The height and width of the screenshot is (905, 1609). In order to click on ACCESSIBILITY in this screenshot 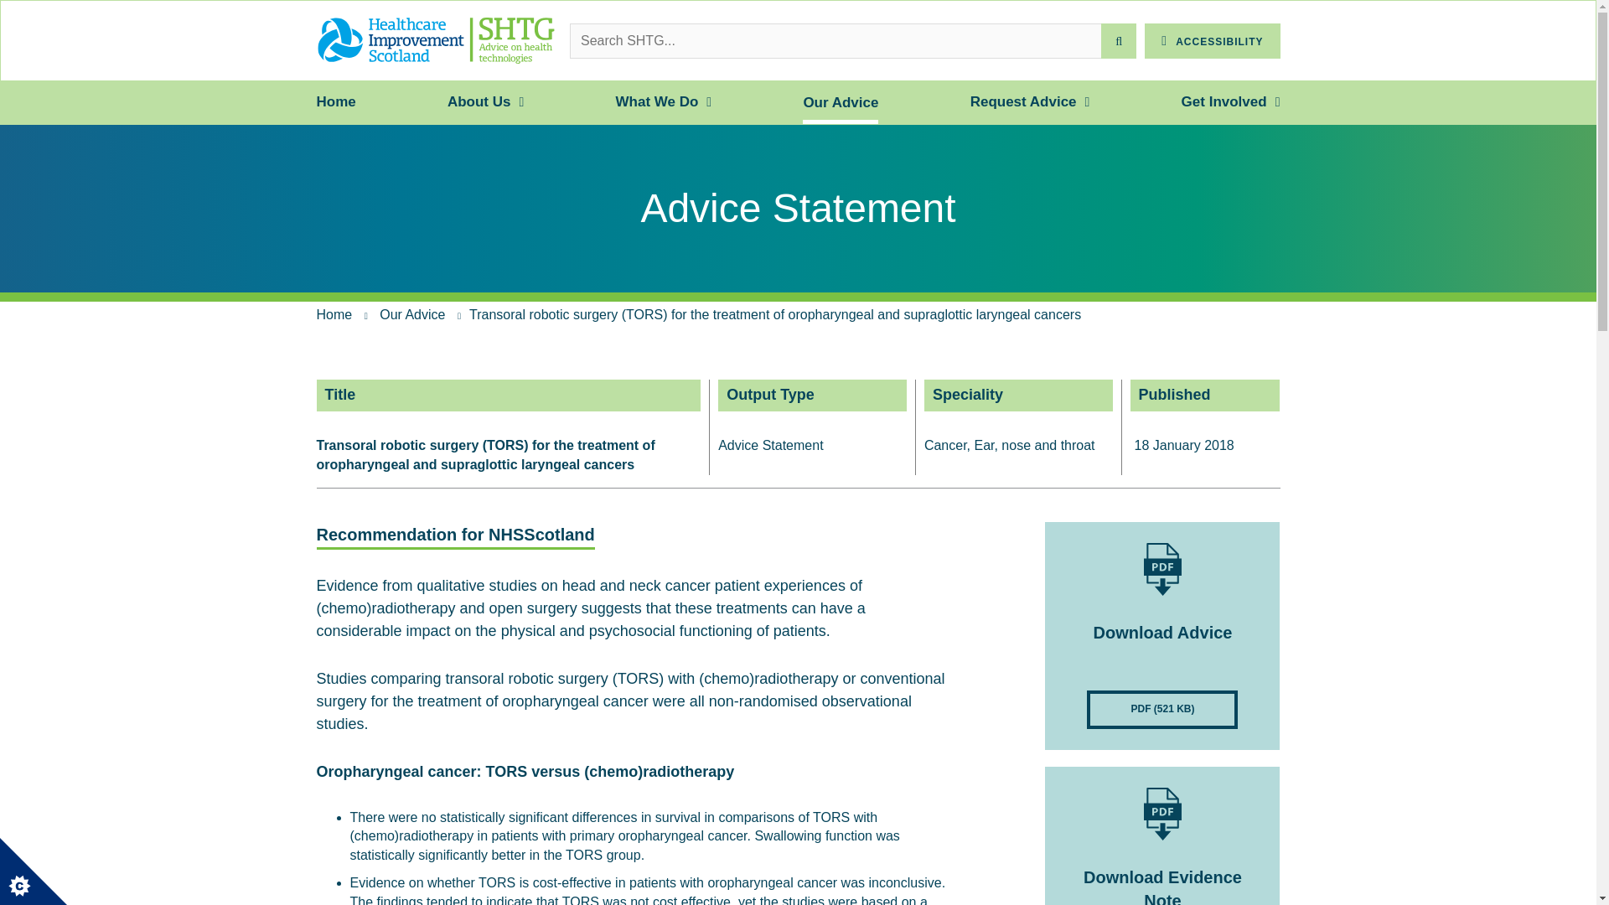, I will do `click(1212, 41)`.